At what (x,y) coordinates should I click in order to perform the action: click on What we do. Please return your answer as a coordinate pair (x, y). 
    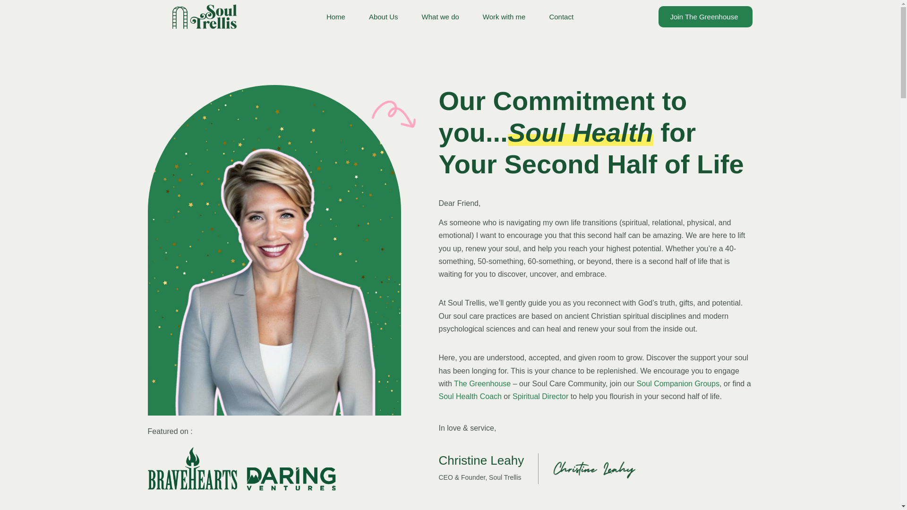
    Looking at the image, I should click on (440, 17).